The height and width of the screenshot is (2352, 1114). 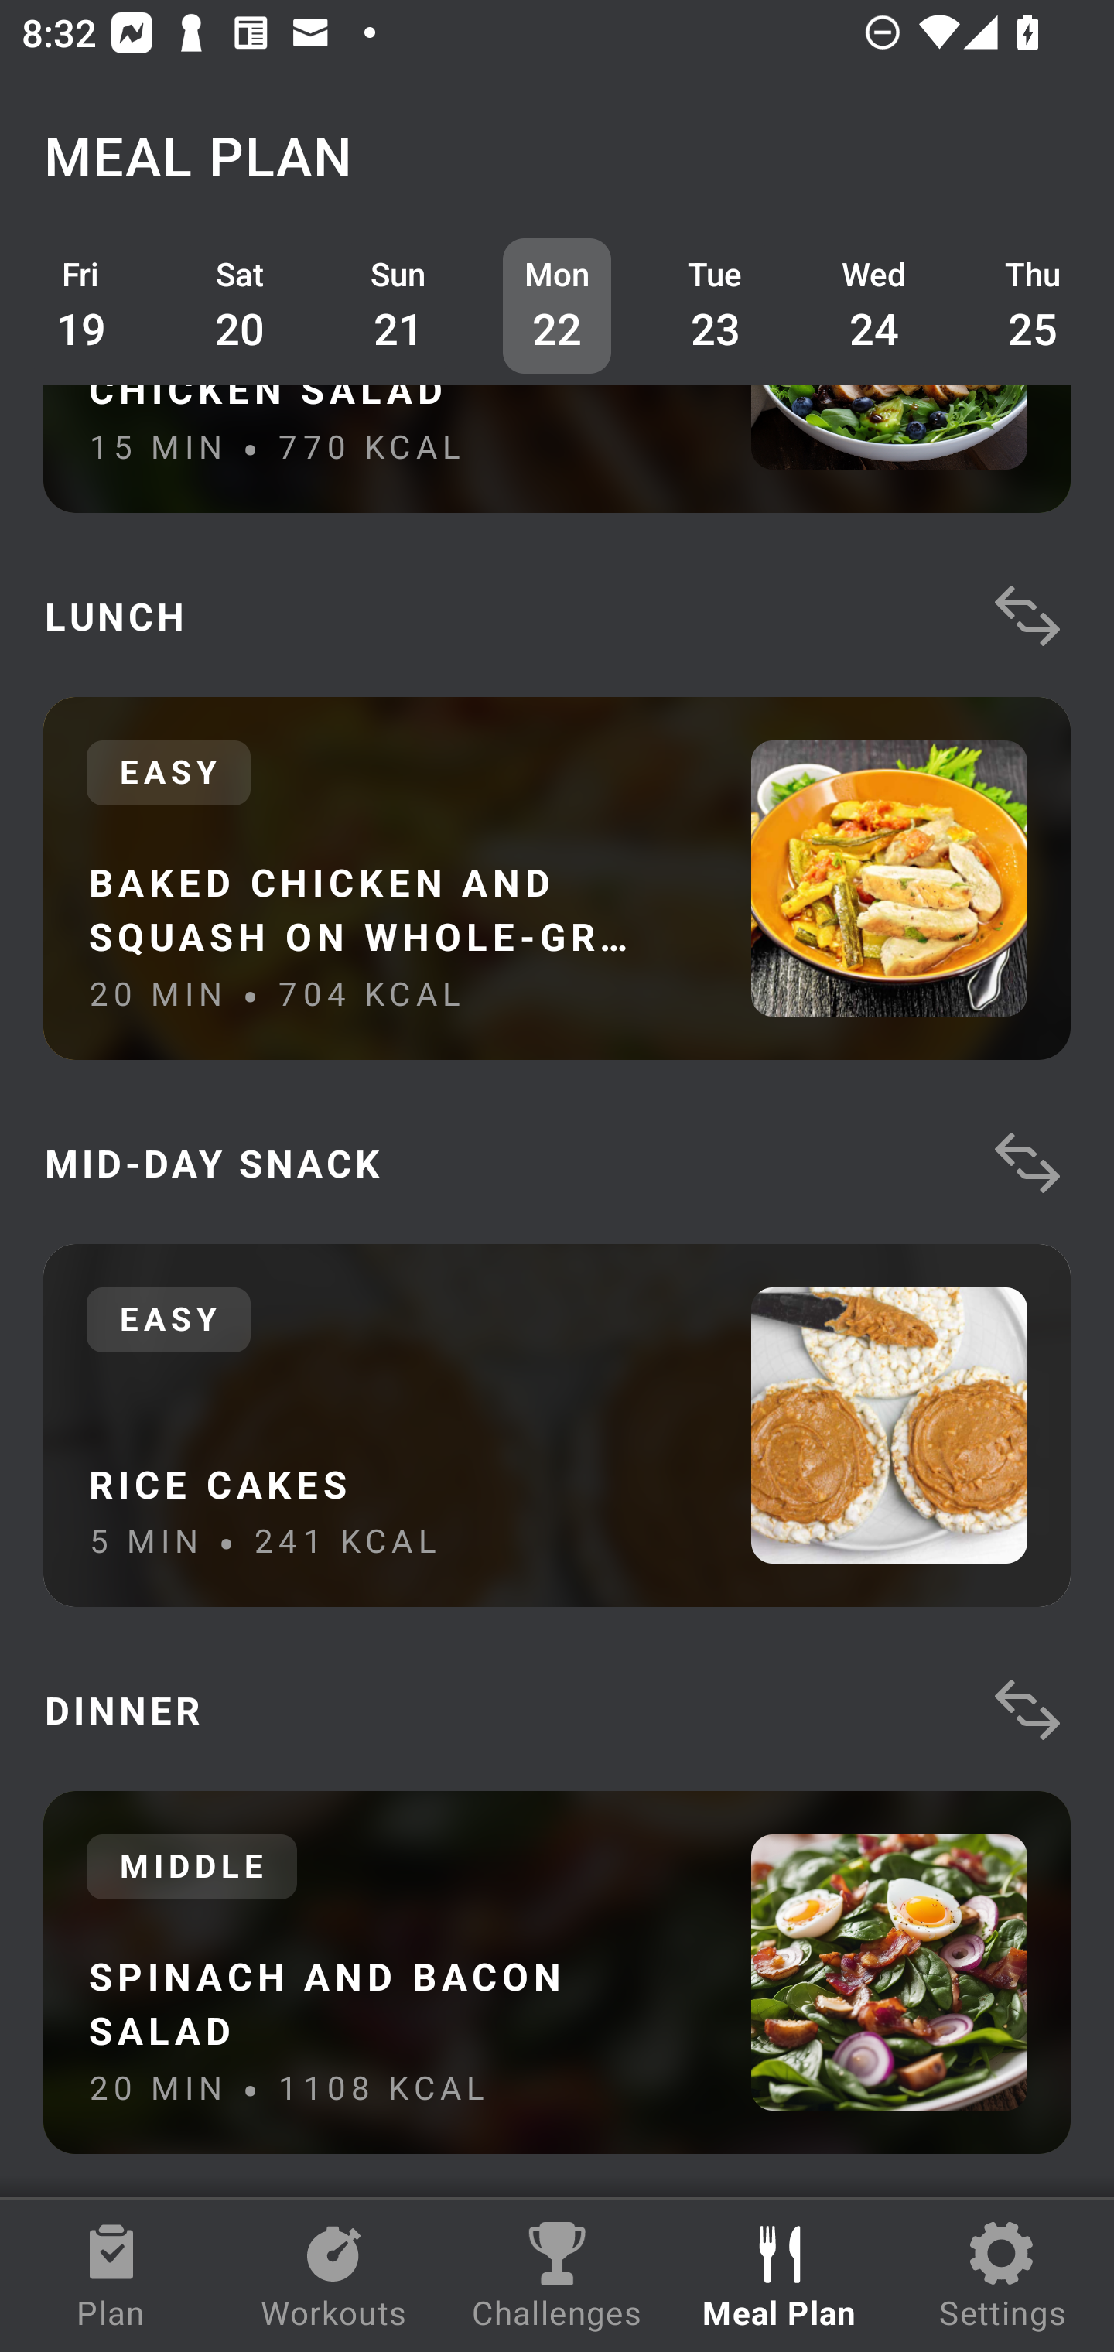 I want to click on Wed 24, so click(x=874, y=306).